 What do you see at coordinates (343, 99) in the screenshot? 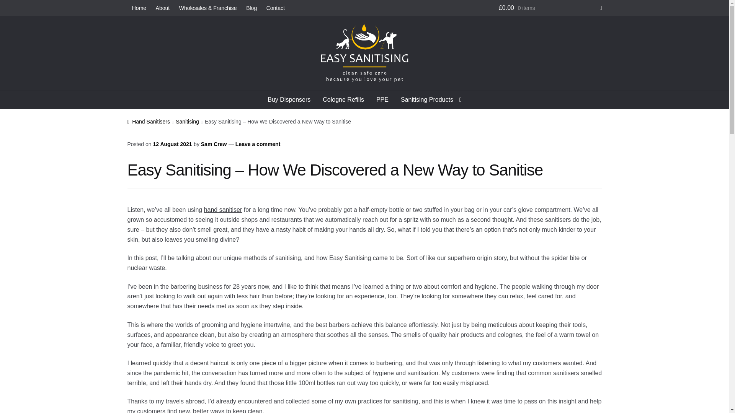
I see `Cologne Refills` at bounding box center [343, 99].